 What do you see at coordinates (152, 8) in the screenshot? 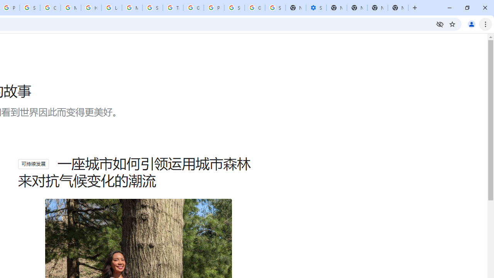
I see `Search our Doodle Library Collection - Google Doodles` at bounding box center [152, 8].